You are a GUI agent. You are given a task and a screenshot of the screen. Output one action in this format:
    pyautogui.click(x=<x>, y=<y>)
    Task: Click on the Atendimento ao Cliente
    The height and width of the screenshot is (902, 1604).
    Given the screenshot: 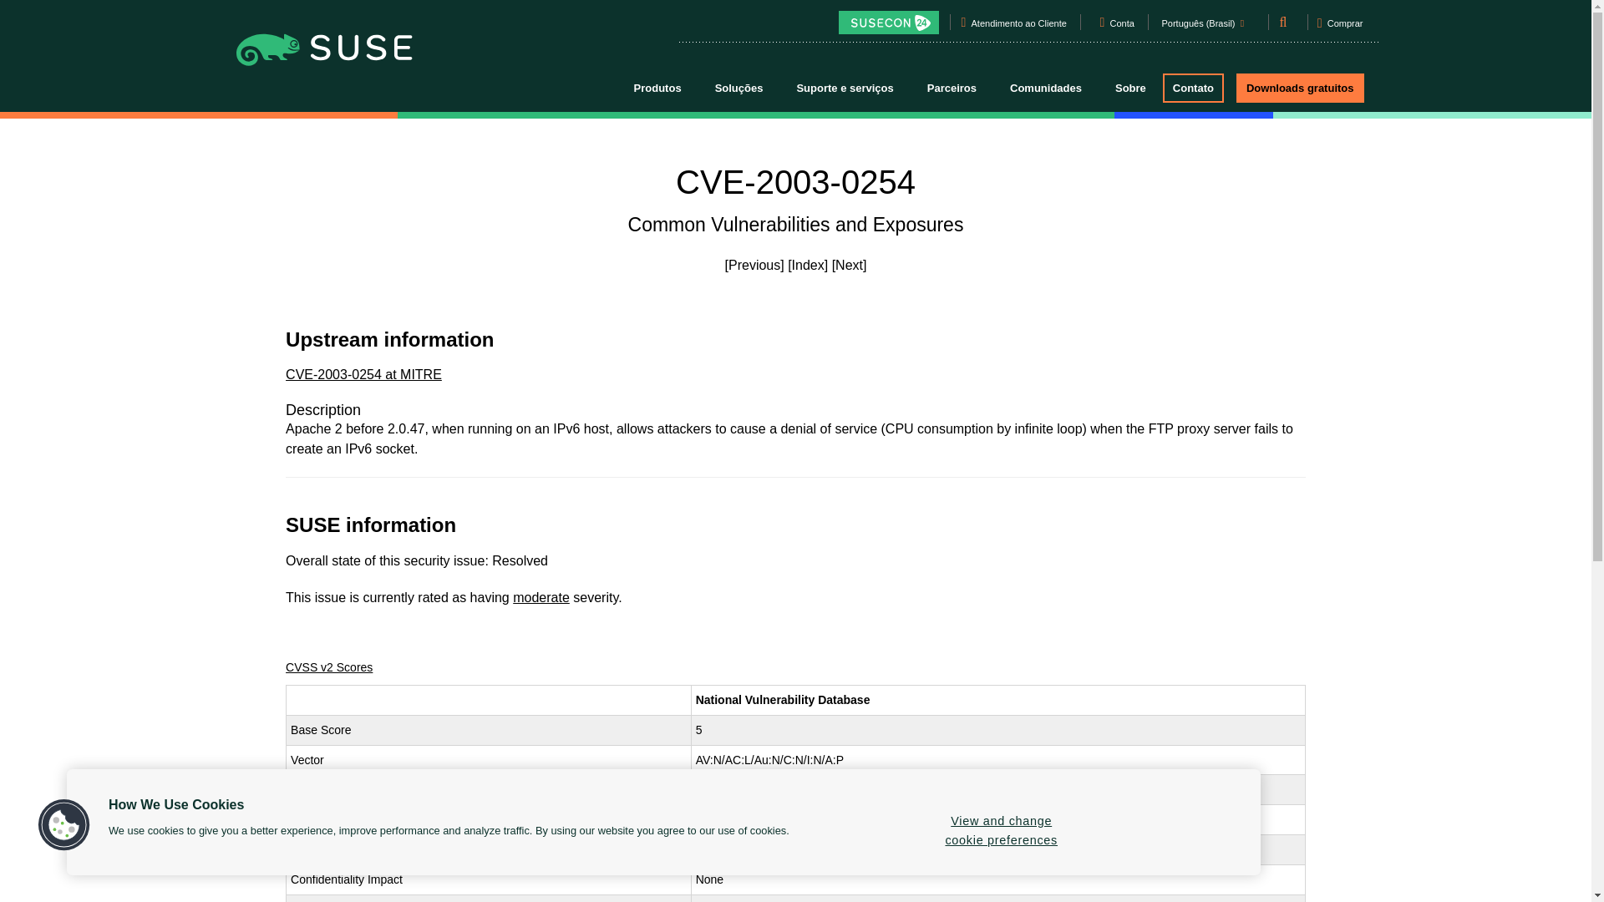 What is the action you would take?
    pyautogui.click(x=1019, y=26)
    